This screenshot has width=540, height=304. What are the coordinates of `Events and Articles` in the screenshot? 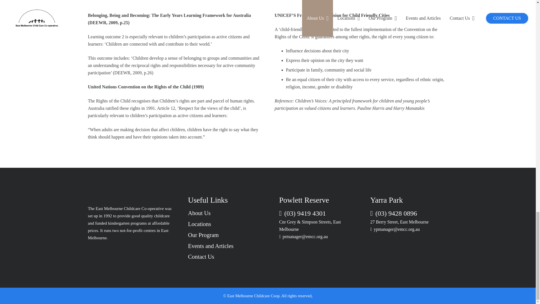 It's located at (210, 245).